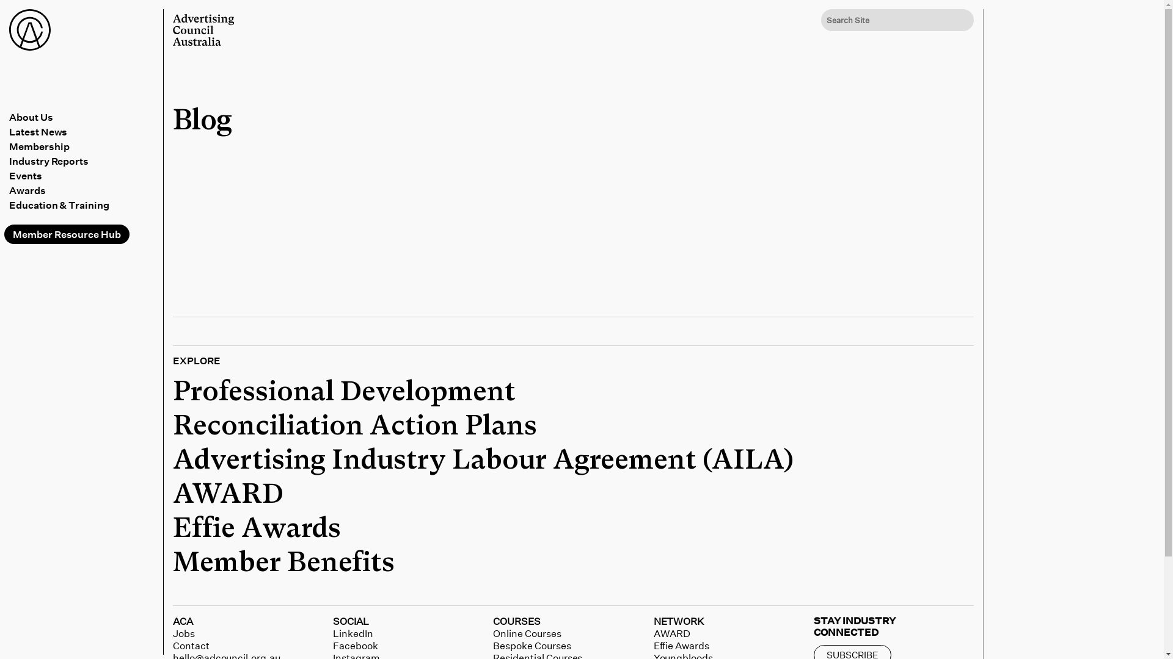  What do you see at coordinates (483, 461) in the screenshot?
I see `Advertising Industry Labour Agreement (AILA)` at bounding box center [483, 461].